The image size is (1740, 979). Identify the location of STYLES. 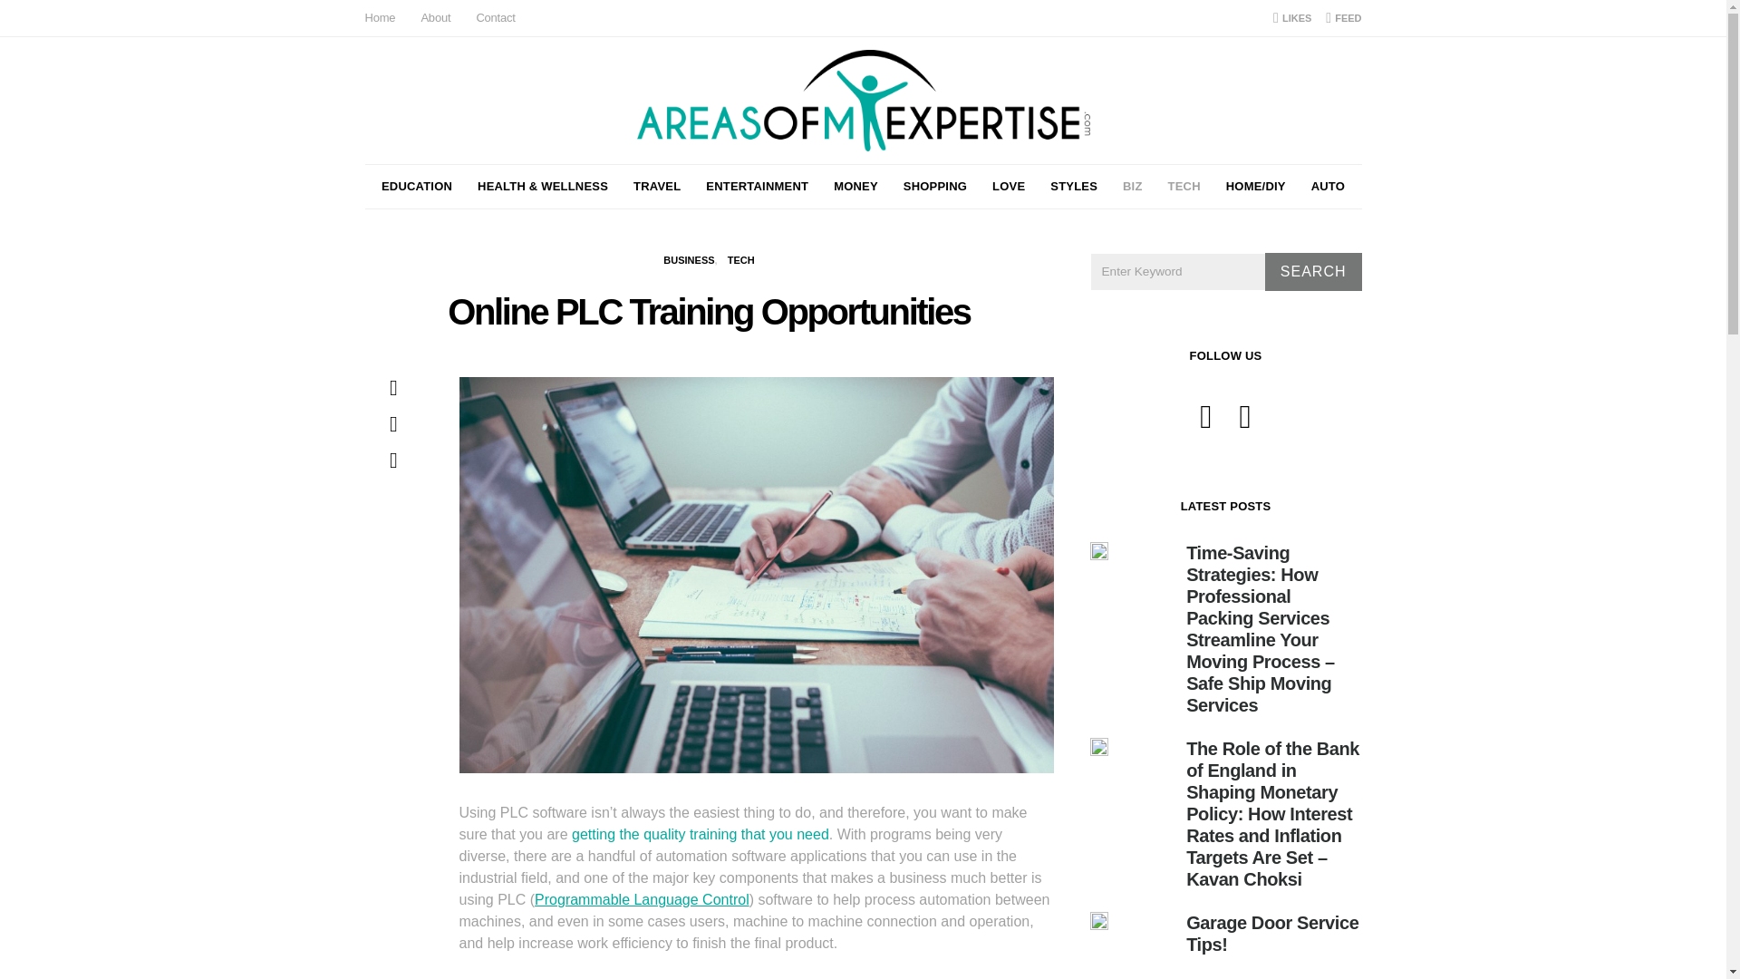
(1074, 187).